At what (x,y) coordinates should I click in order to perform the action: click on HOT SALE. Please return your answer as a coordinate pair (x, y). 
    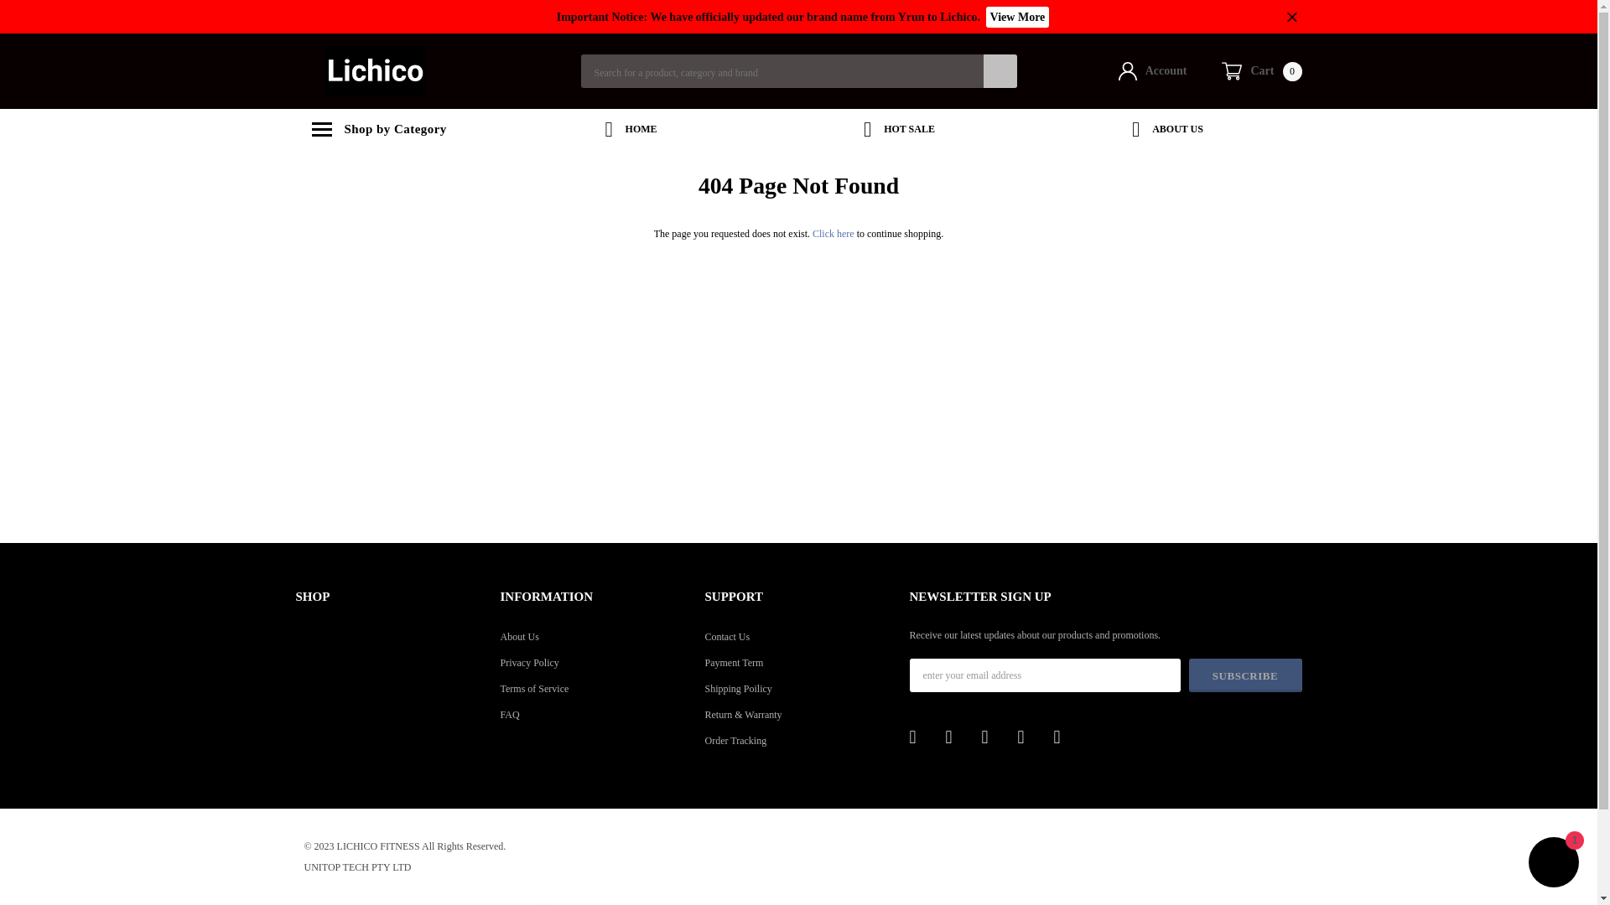
    Looking at the image, I should click on (395, 129).